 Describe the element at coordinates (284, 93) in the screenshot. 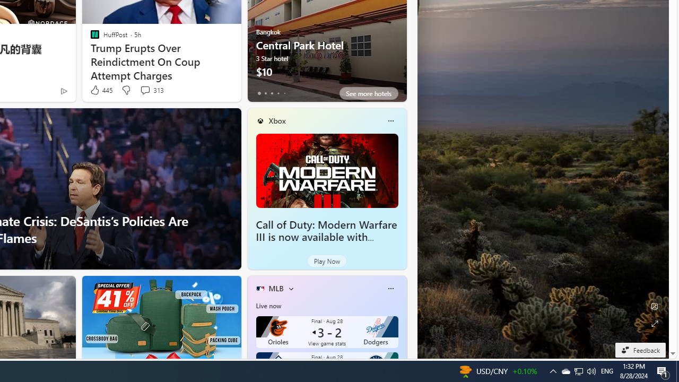

I see `tab-4` at that location.